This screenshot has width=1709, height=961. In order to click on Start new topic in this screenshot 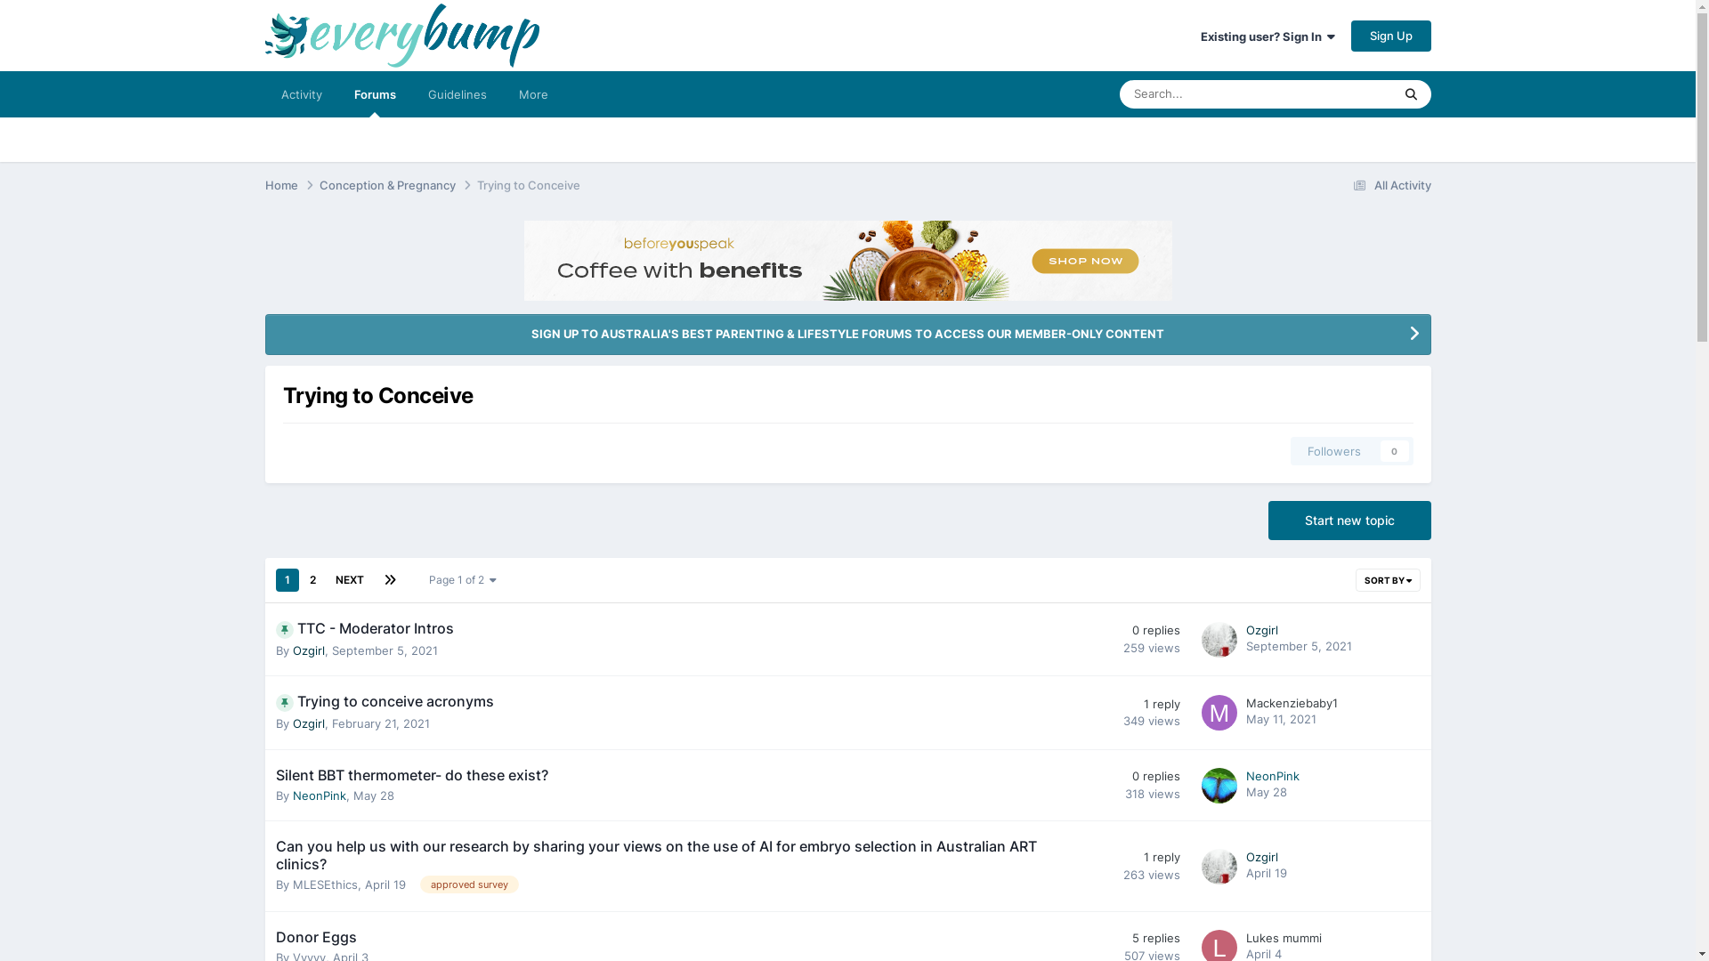, I will do `click(1349, 521)`.